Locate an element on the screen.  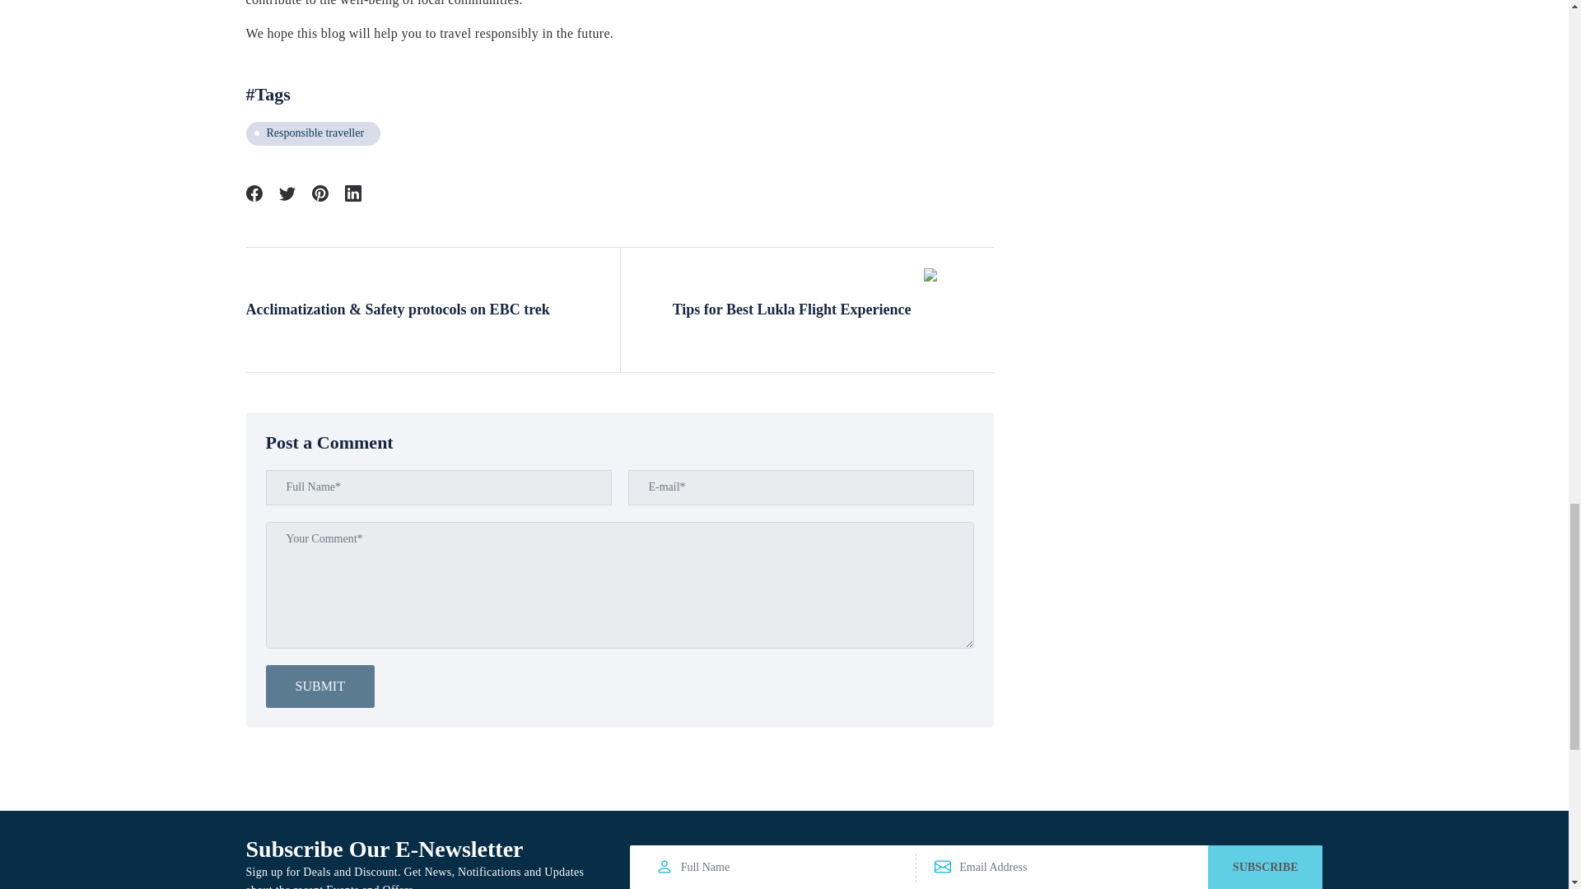
Responsible traveller is located at coordinates (313, 133).